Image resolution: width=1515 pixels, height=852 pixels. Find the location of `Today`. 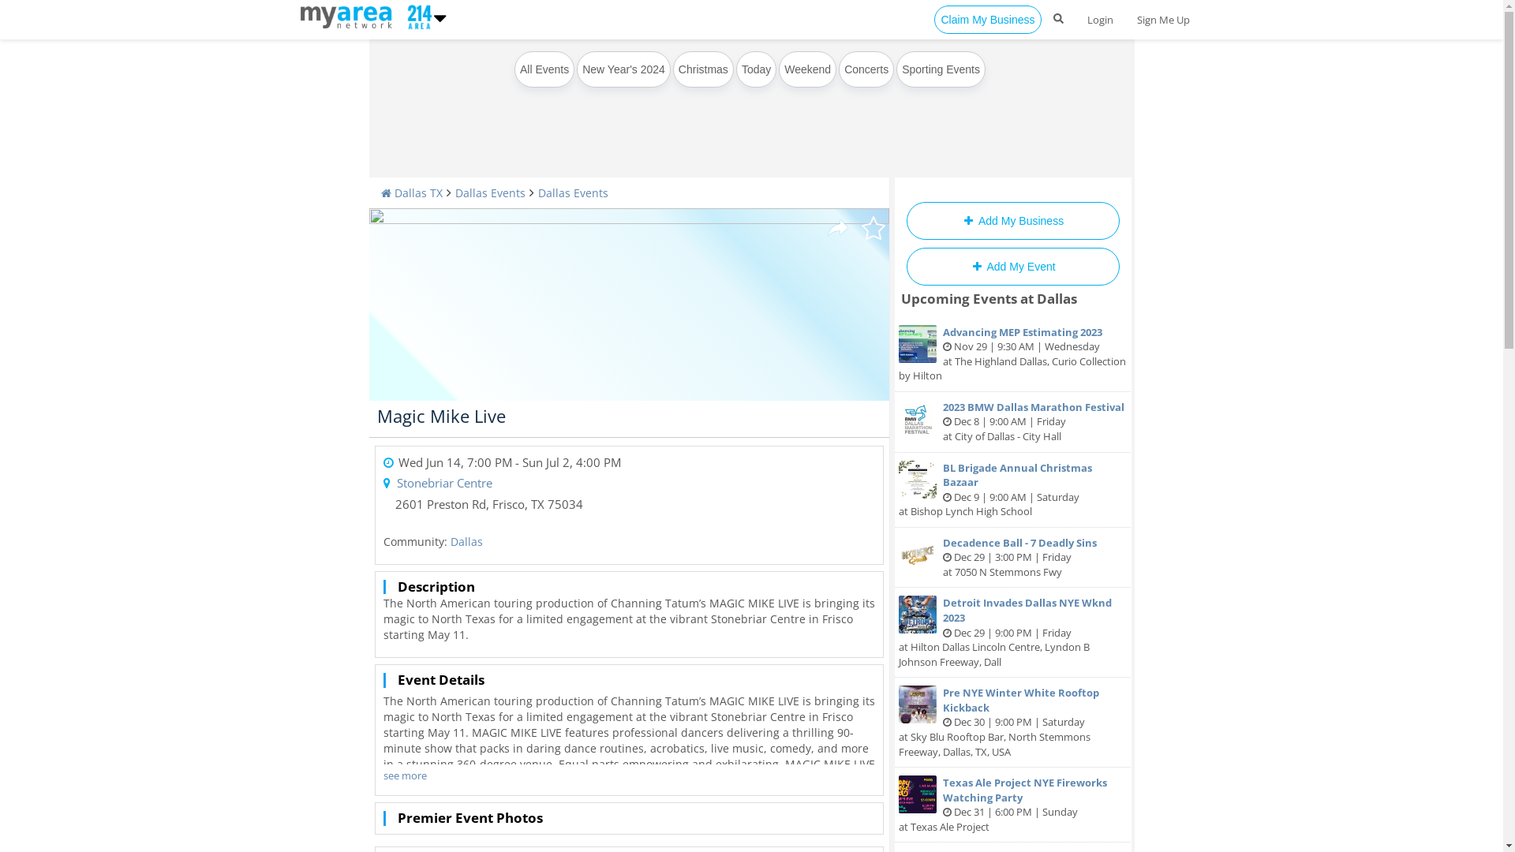

Today is located at coordinates (756, 69).